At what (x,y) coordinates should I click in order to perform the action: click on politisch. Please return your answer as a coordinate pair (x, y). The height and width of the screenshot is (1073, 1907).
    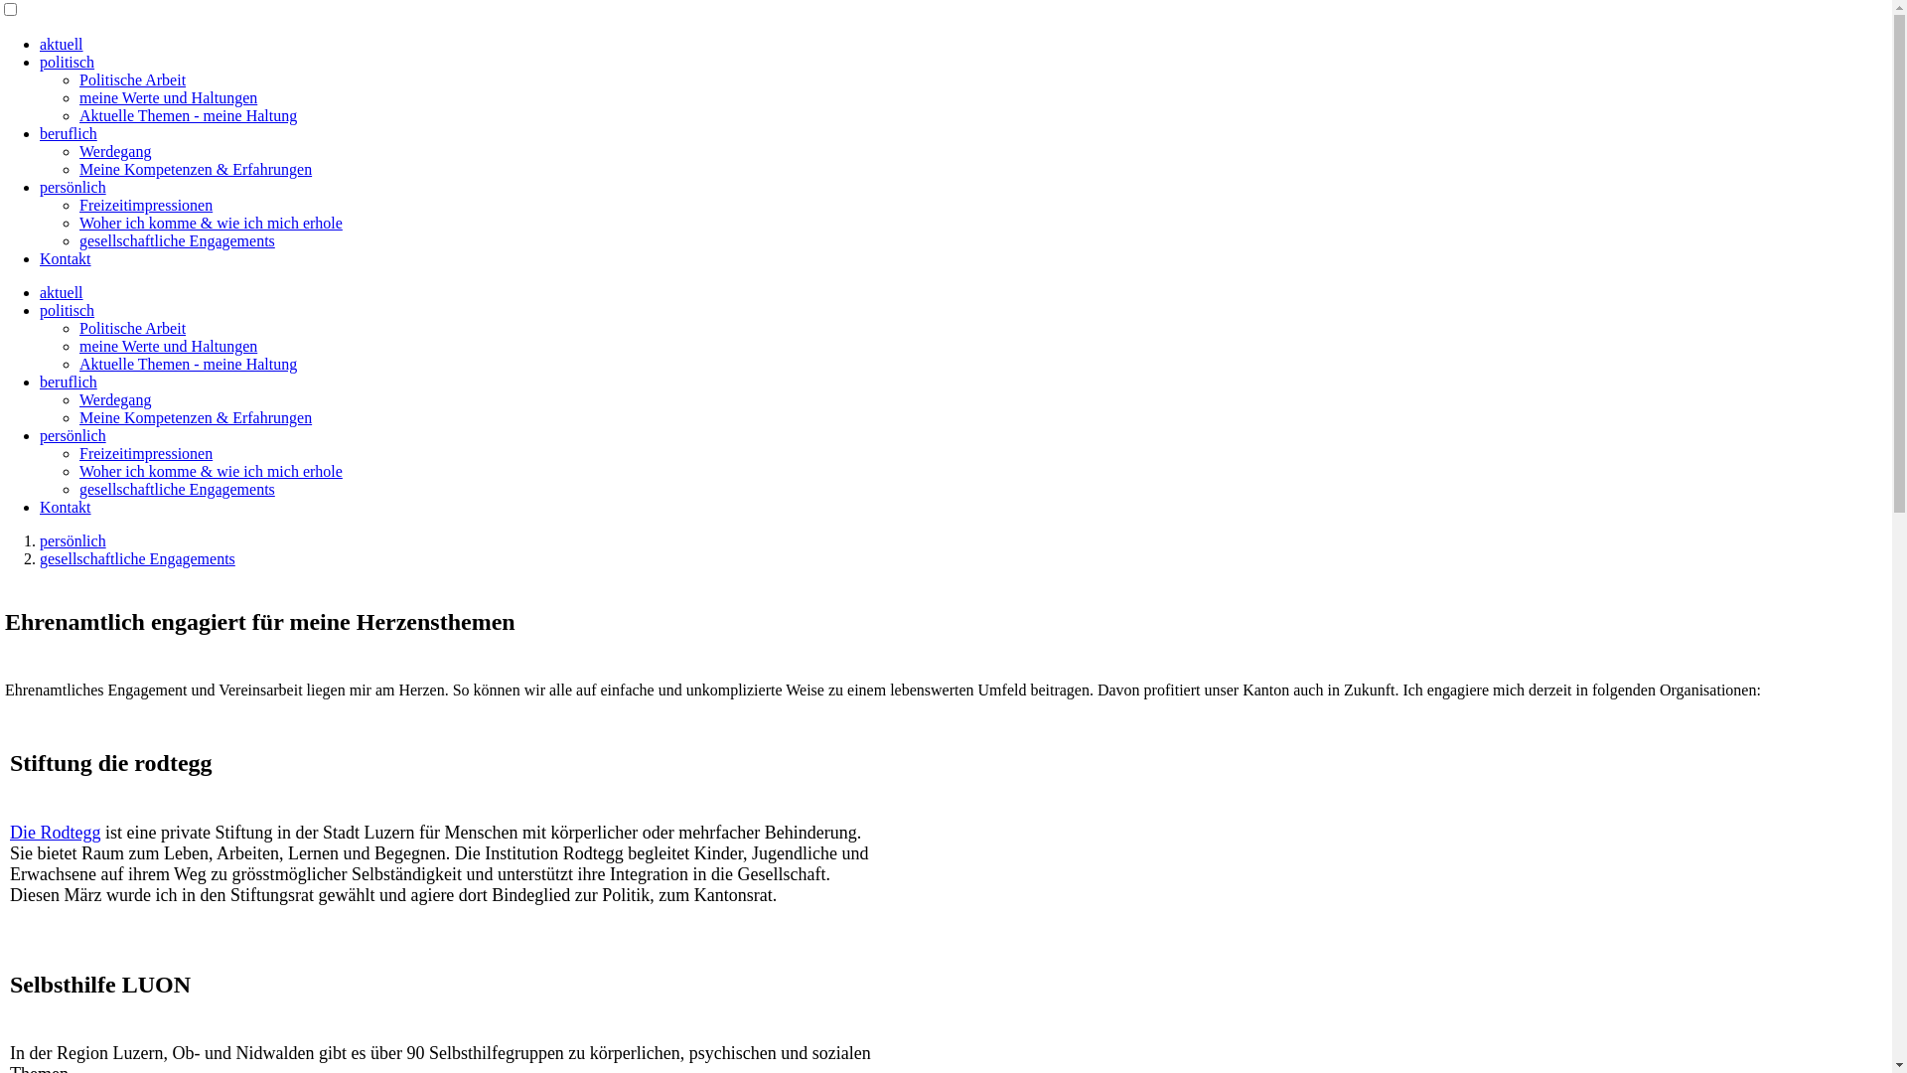
    Looking at the image, I should click on (68, 62).